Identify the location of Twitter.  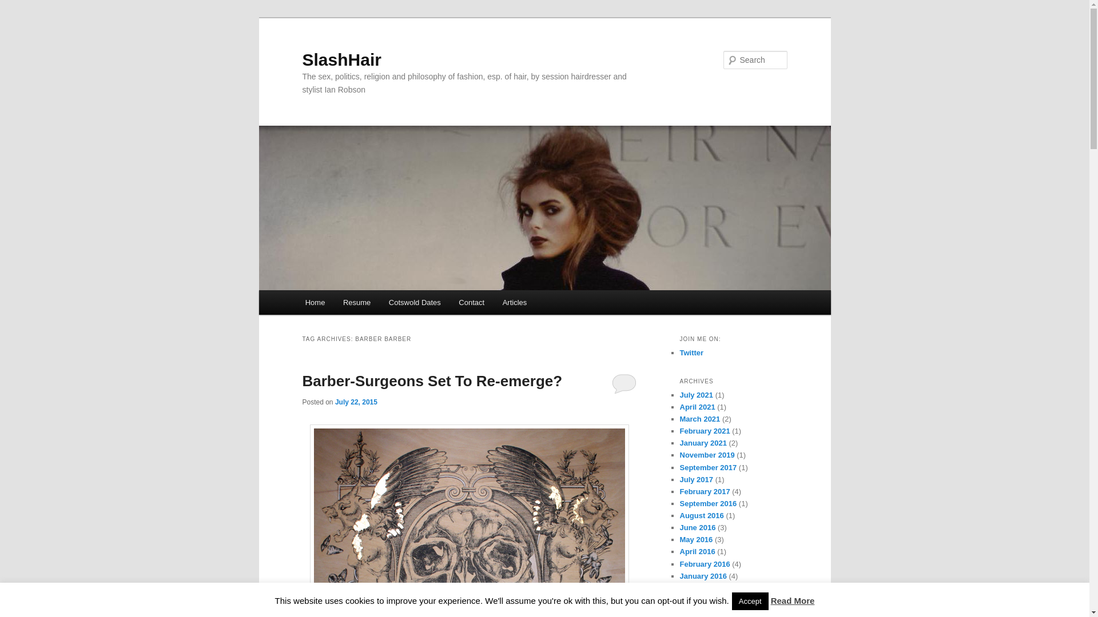
(691, 353).